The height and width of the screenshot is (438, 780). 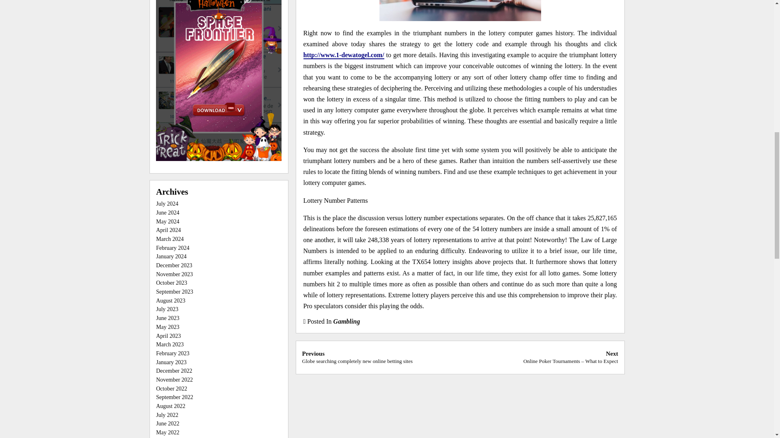 What do you see at coordinates (171, 301) in the screenshot?
I see `August 2023` at bounding box center [171, 301].